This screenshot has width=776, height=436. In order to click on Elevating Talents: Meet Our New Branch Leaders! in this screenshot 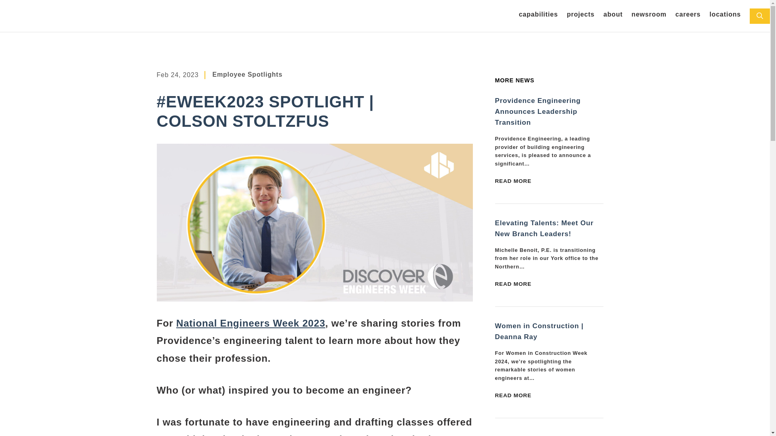, I will do `click(512, 284)`.